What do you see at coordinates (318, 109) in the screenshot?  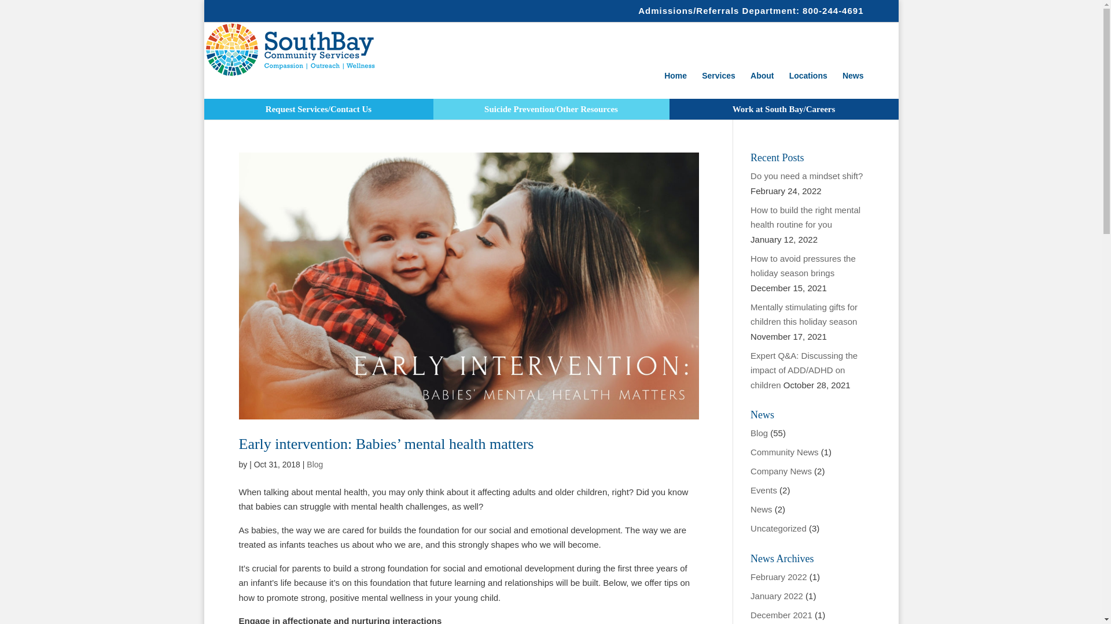 I see `Request Services` at bounding box center [318, 109].